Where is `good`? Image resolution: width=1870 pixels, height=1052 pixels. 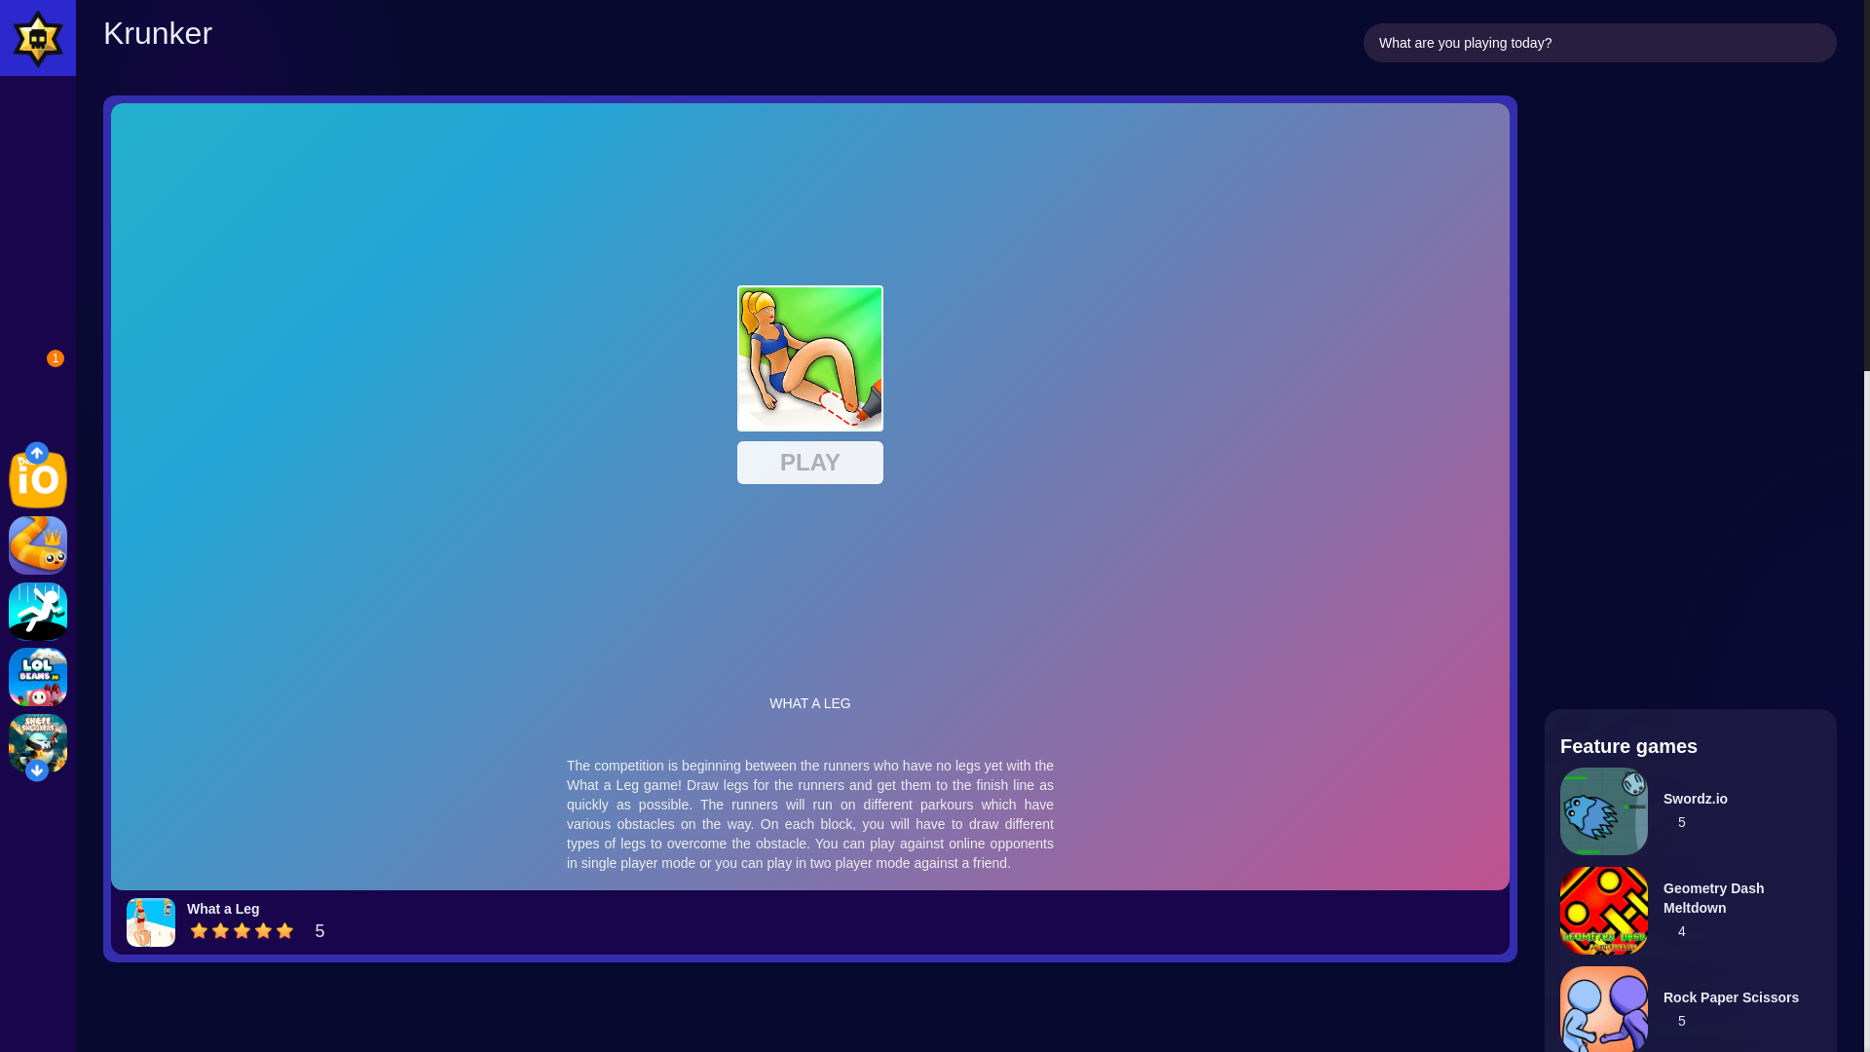
good is located at coordinates (263, 931).